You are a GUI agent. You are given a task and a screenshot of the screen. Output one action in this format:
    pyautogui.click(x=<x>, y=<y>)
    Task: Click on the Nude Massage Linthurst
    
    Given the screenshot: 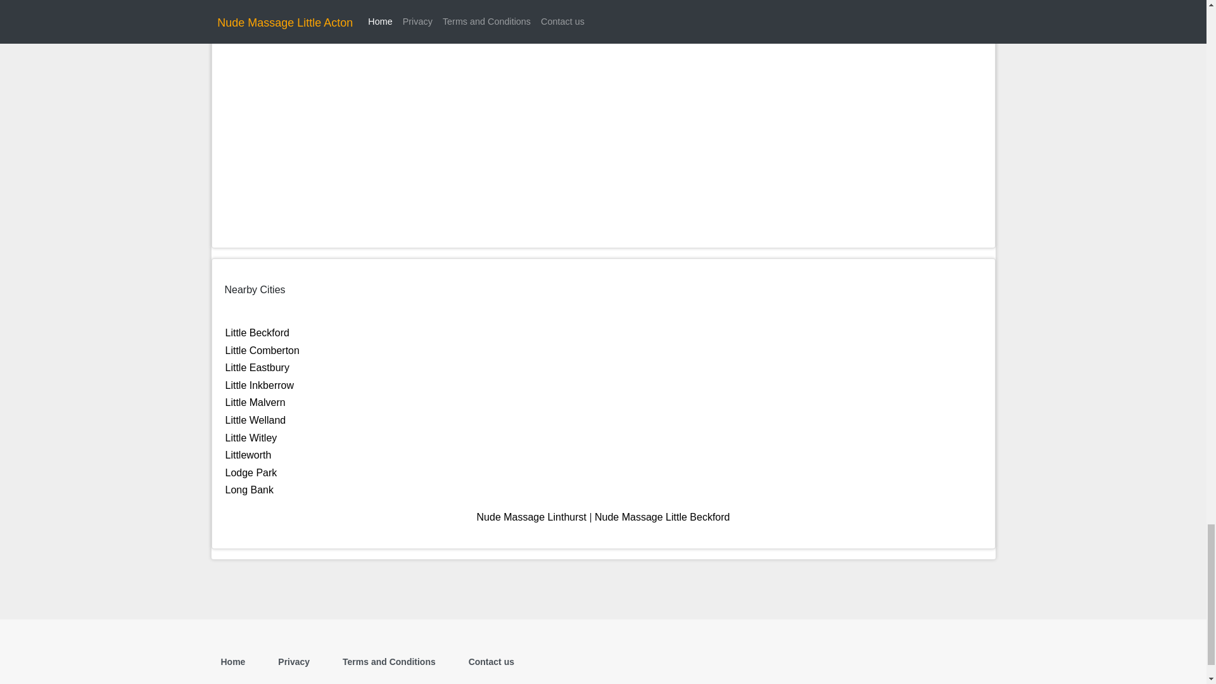 What is the action you would take?
    pyautogui.click(x=531, y=517)
    